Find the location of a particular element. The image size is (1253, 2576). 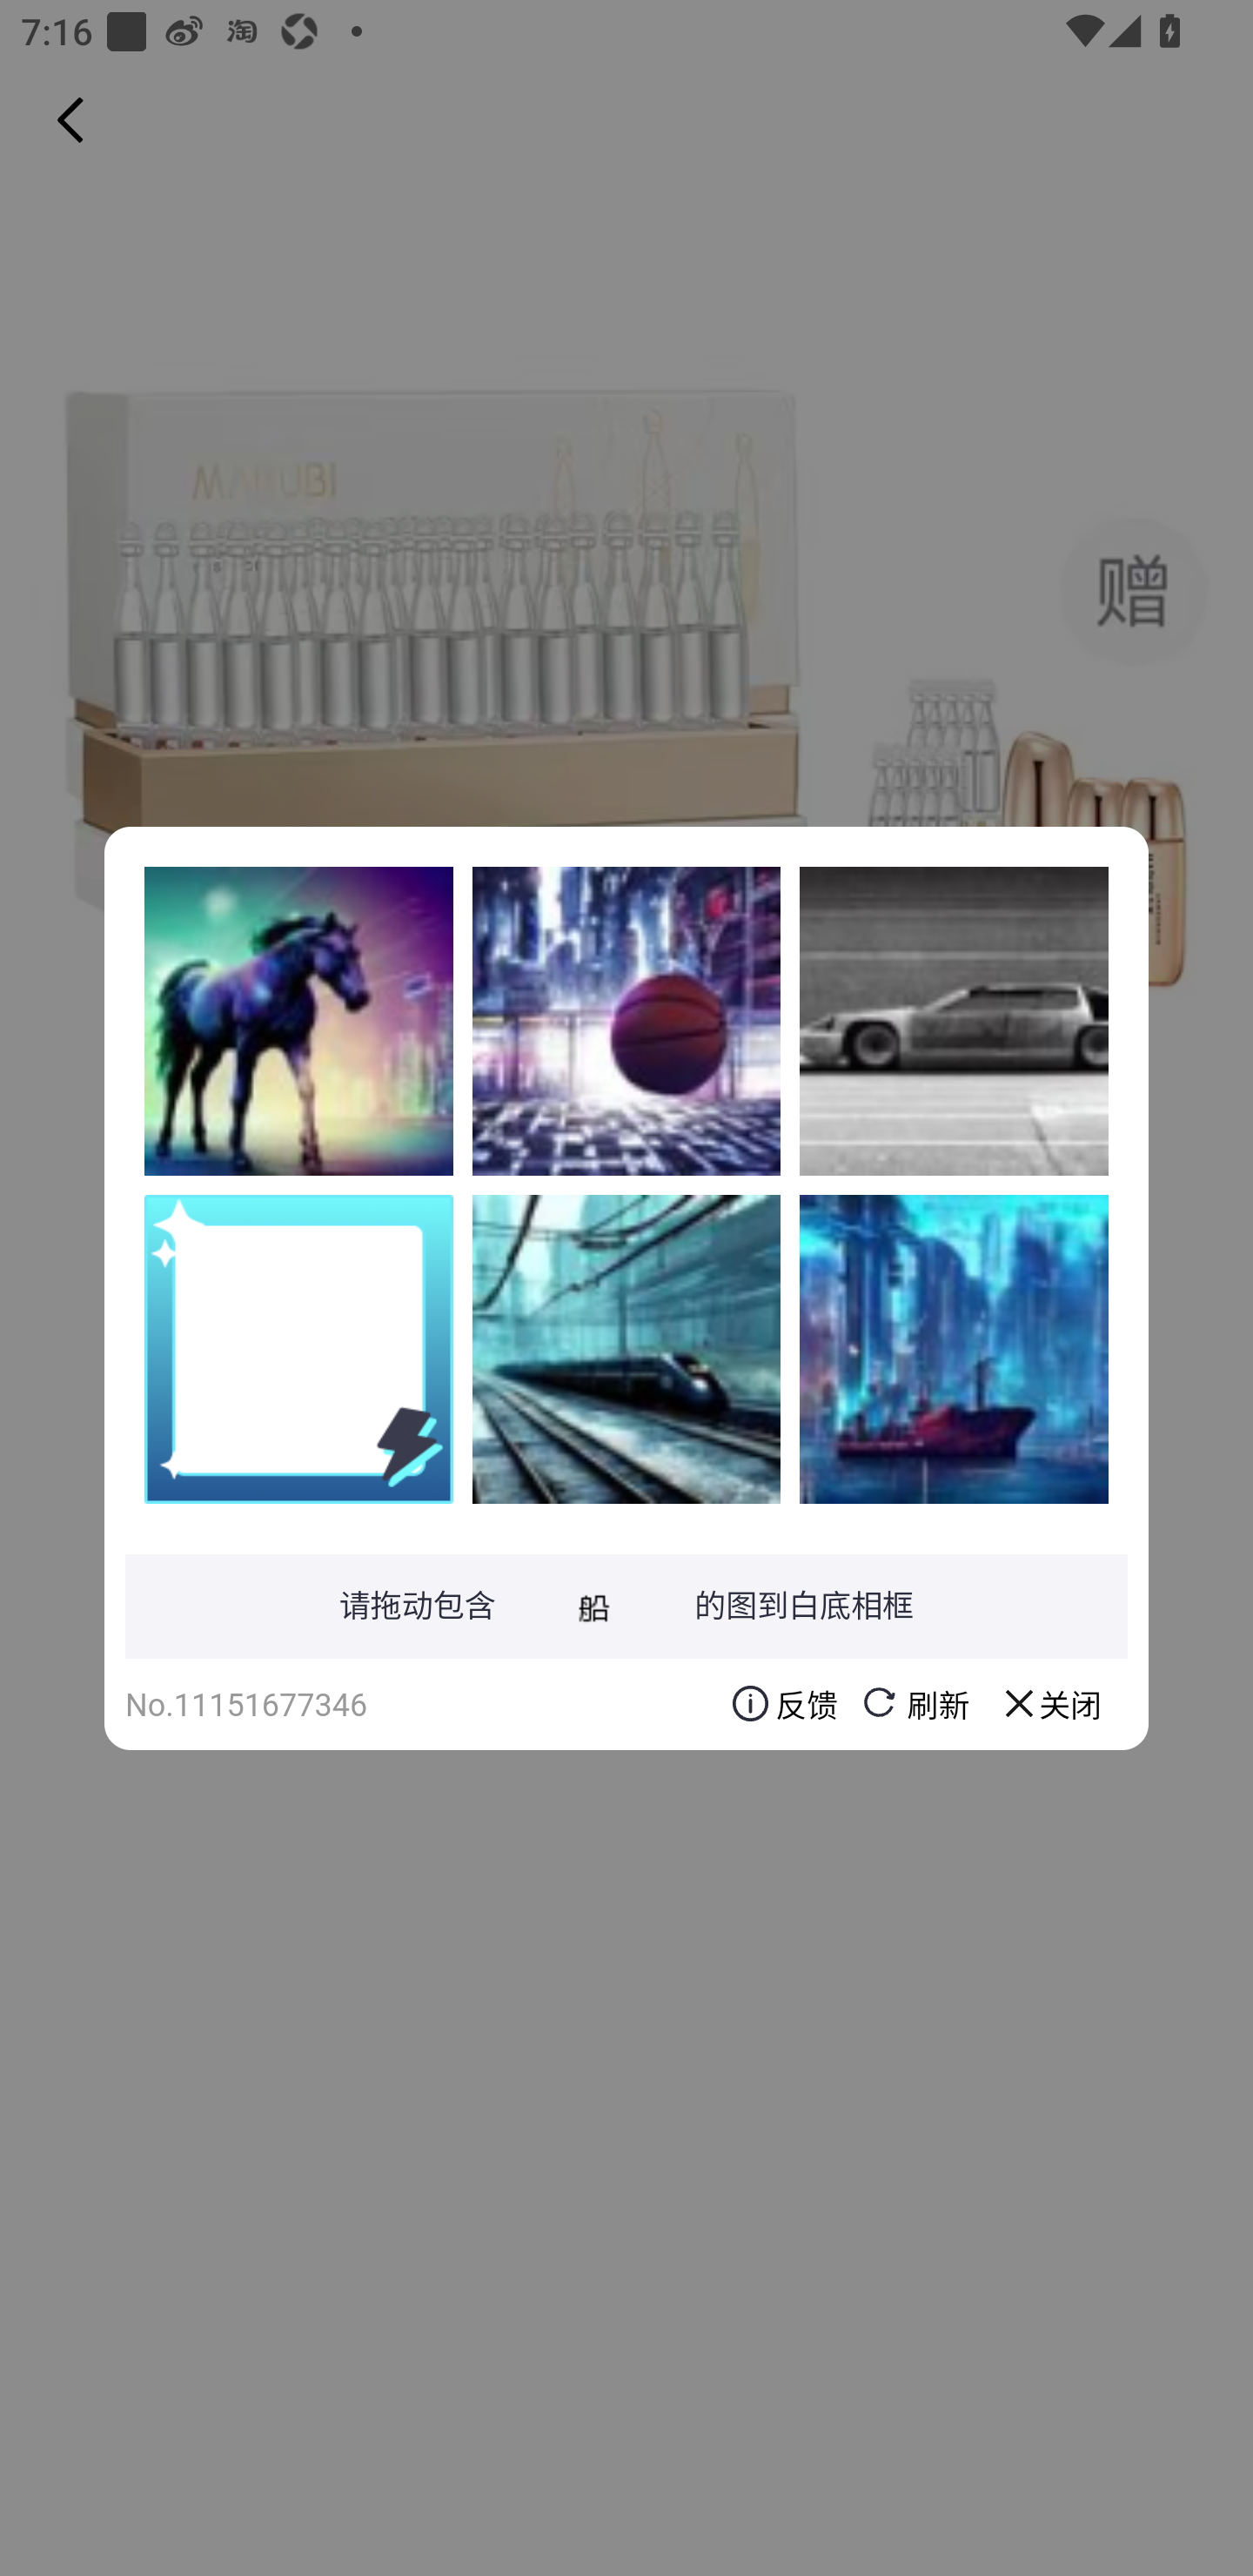

GDHwN0 is located at coordinates (626, 1021).